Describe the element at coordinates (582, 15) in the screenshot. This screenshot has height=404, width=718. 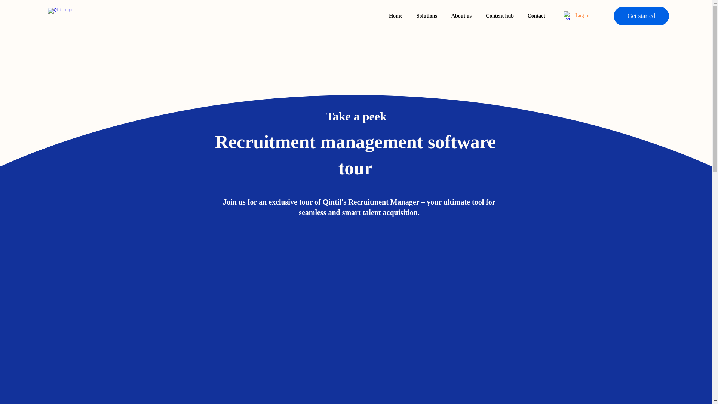
I see `Log in` at that location.